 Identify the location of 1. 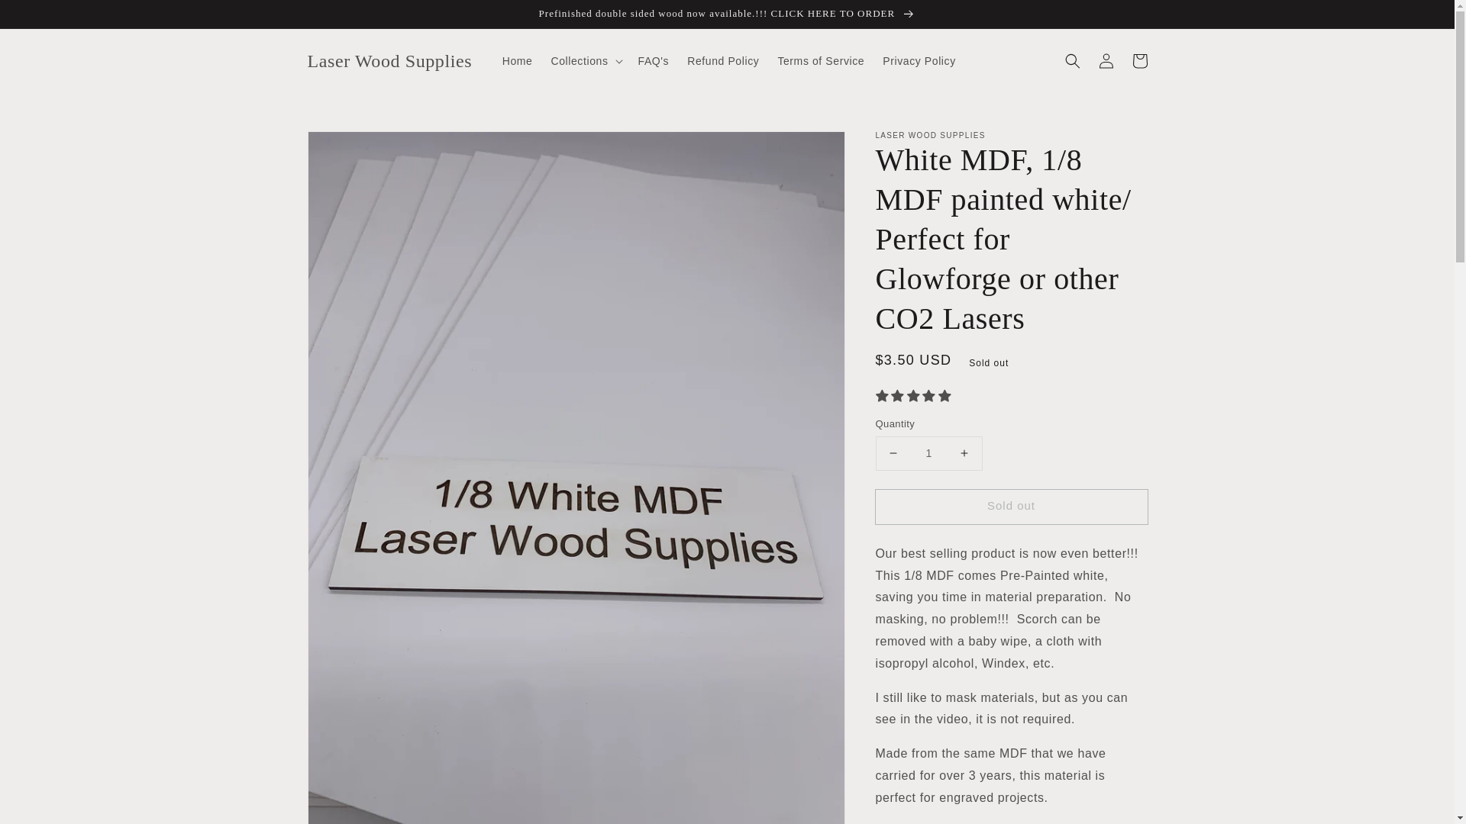
(928, 453).